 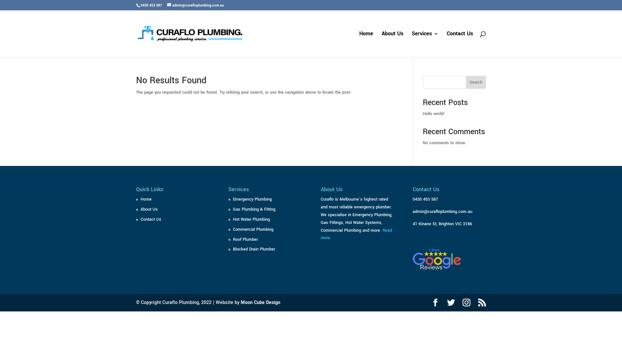 What do you see at coordinates (356, 234) in the screenshot?
I see `Read more` at bounding box center [356, 234].